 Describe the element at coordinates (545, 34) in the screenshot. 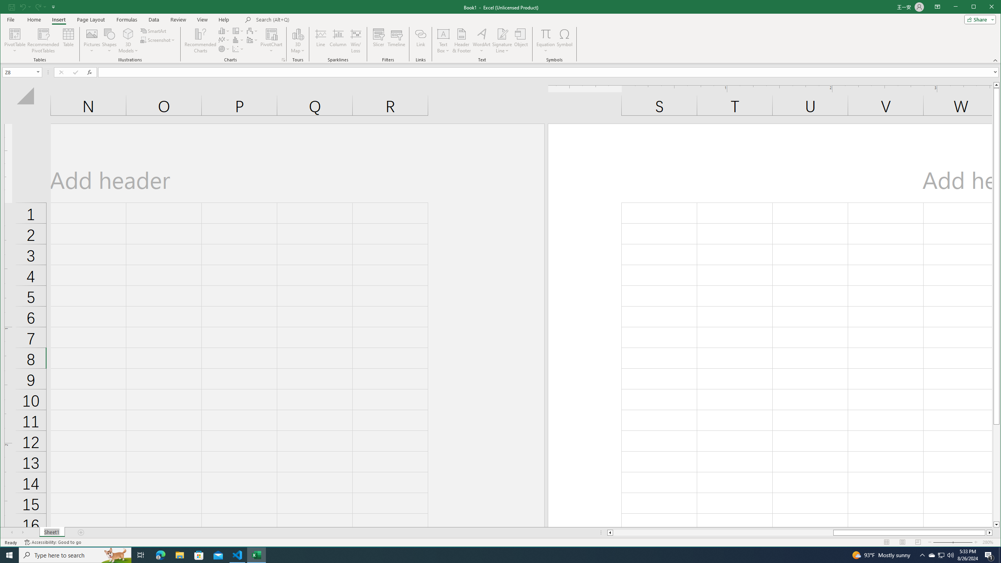

I see `Equation` at that location.